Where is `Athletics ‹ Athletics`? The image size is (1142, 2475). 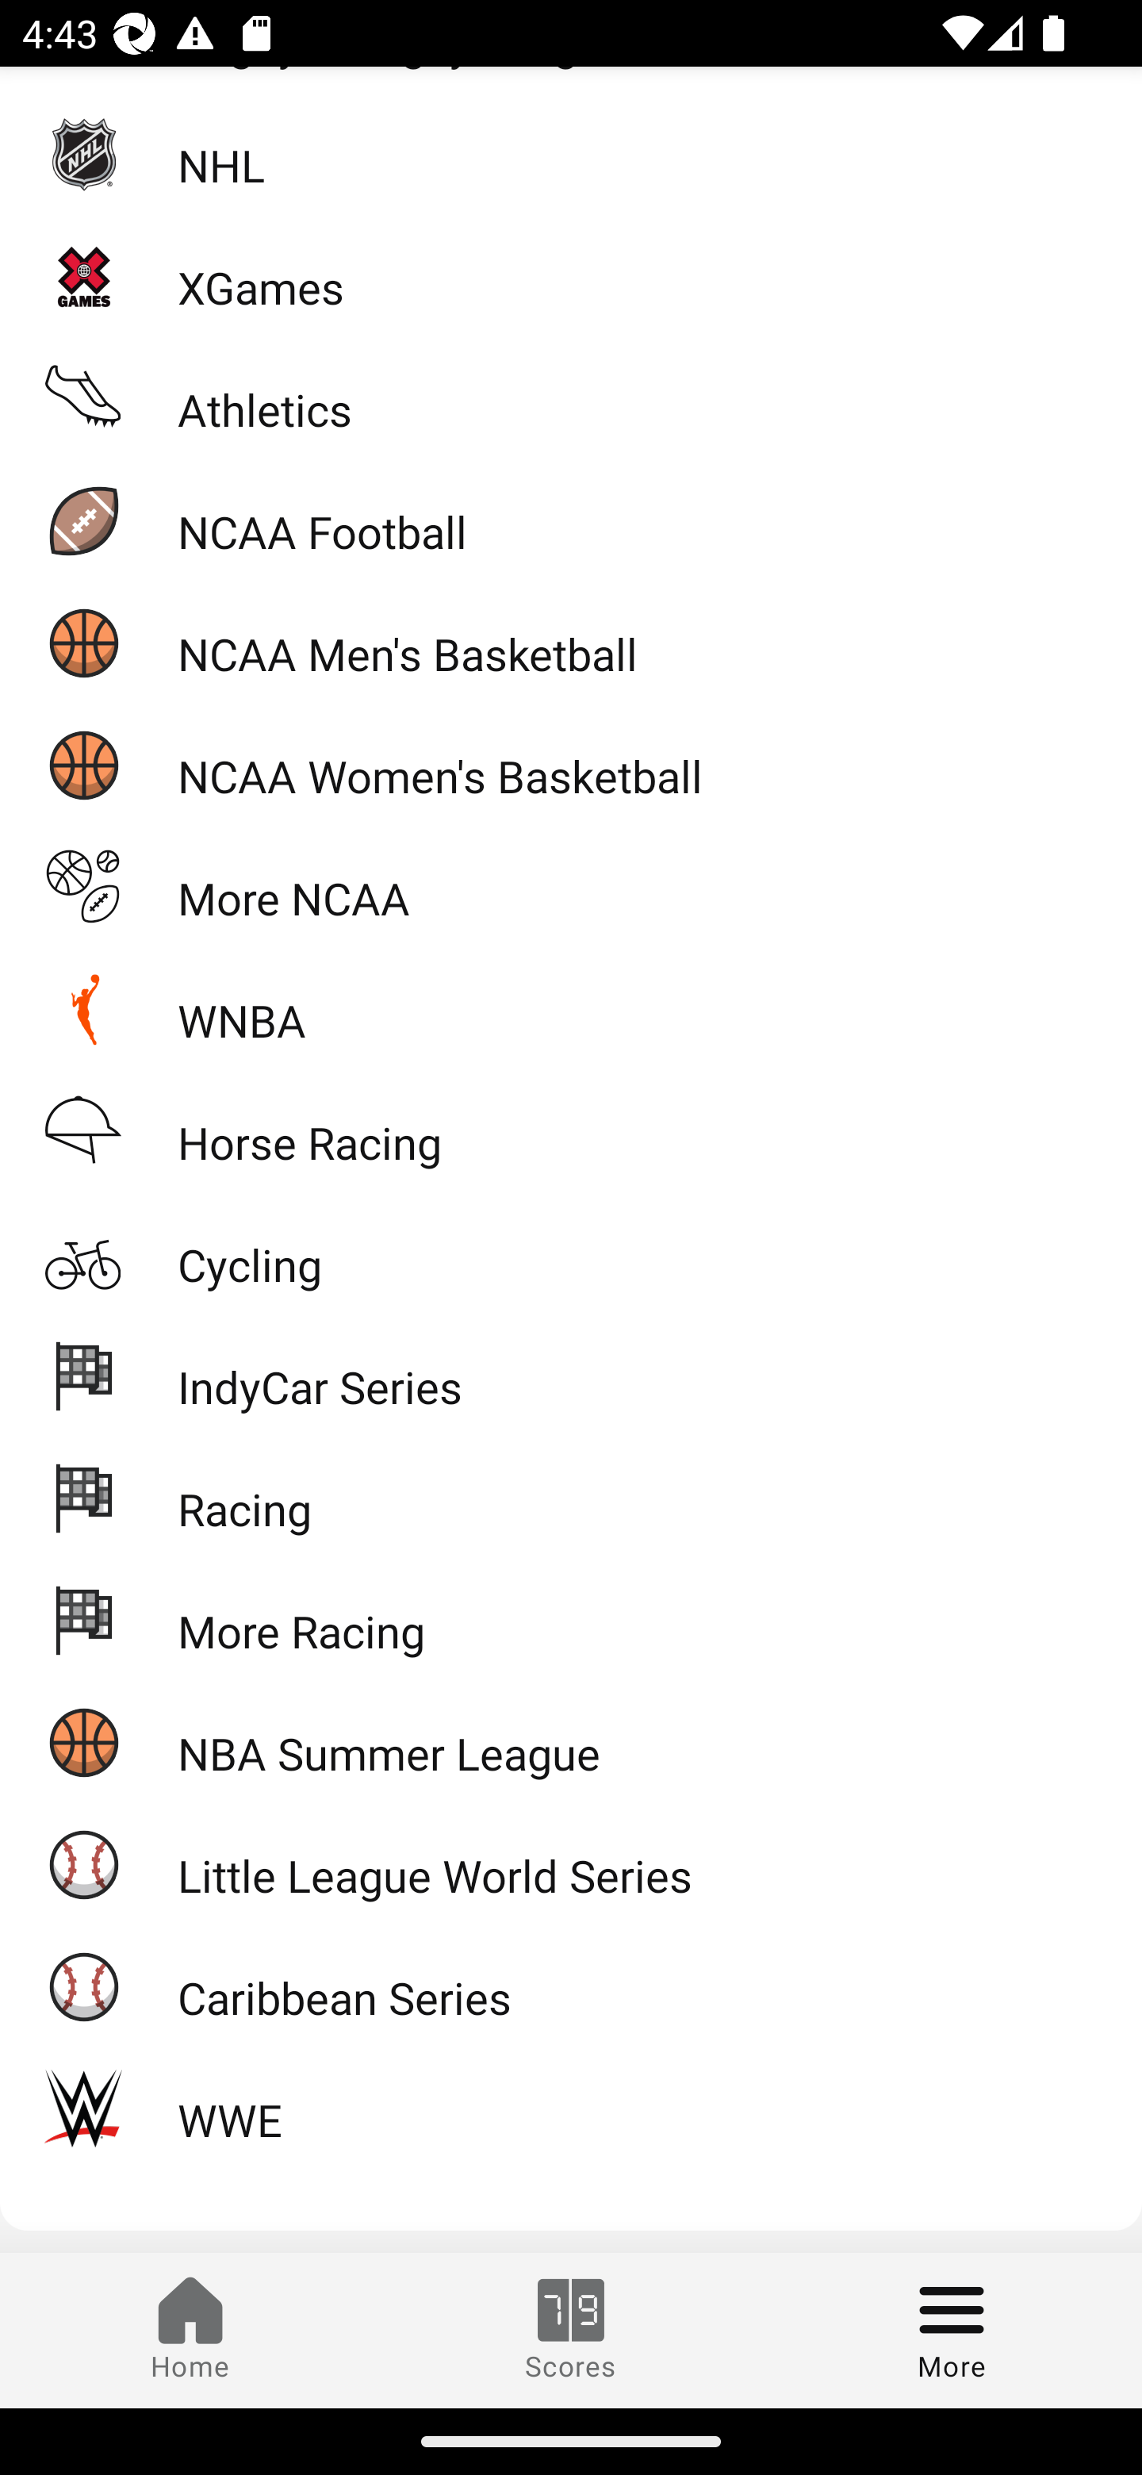 Athletics ‹ Athletics is located at coordinates (571, 398).